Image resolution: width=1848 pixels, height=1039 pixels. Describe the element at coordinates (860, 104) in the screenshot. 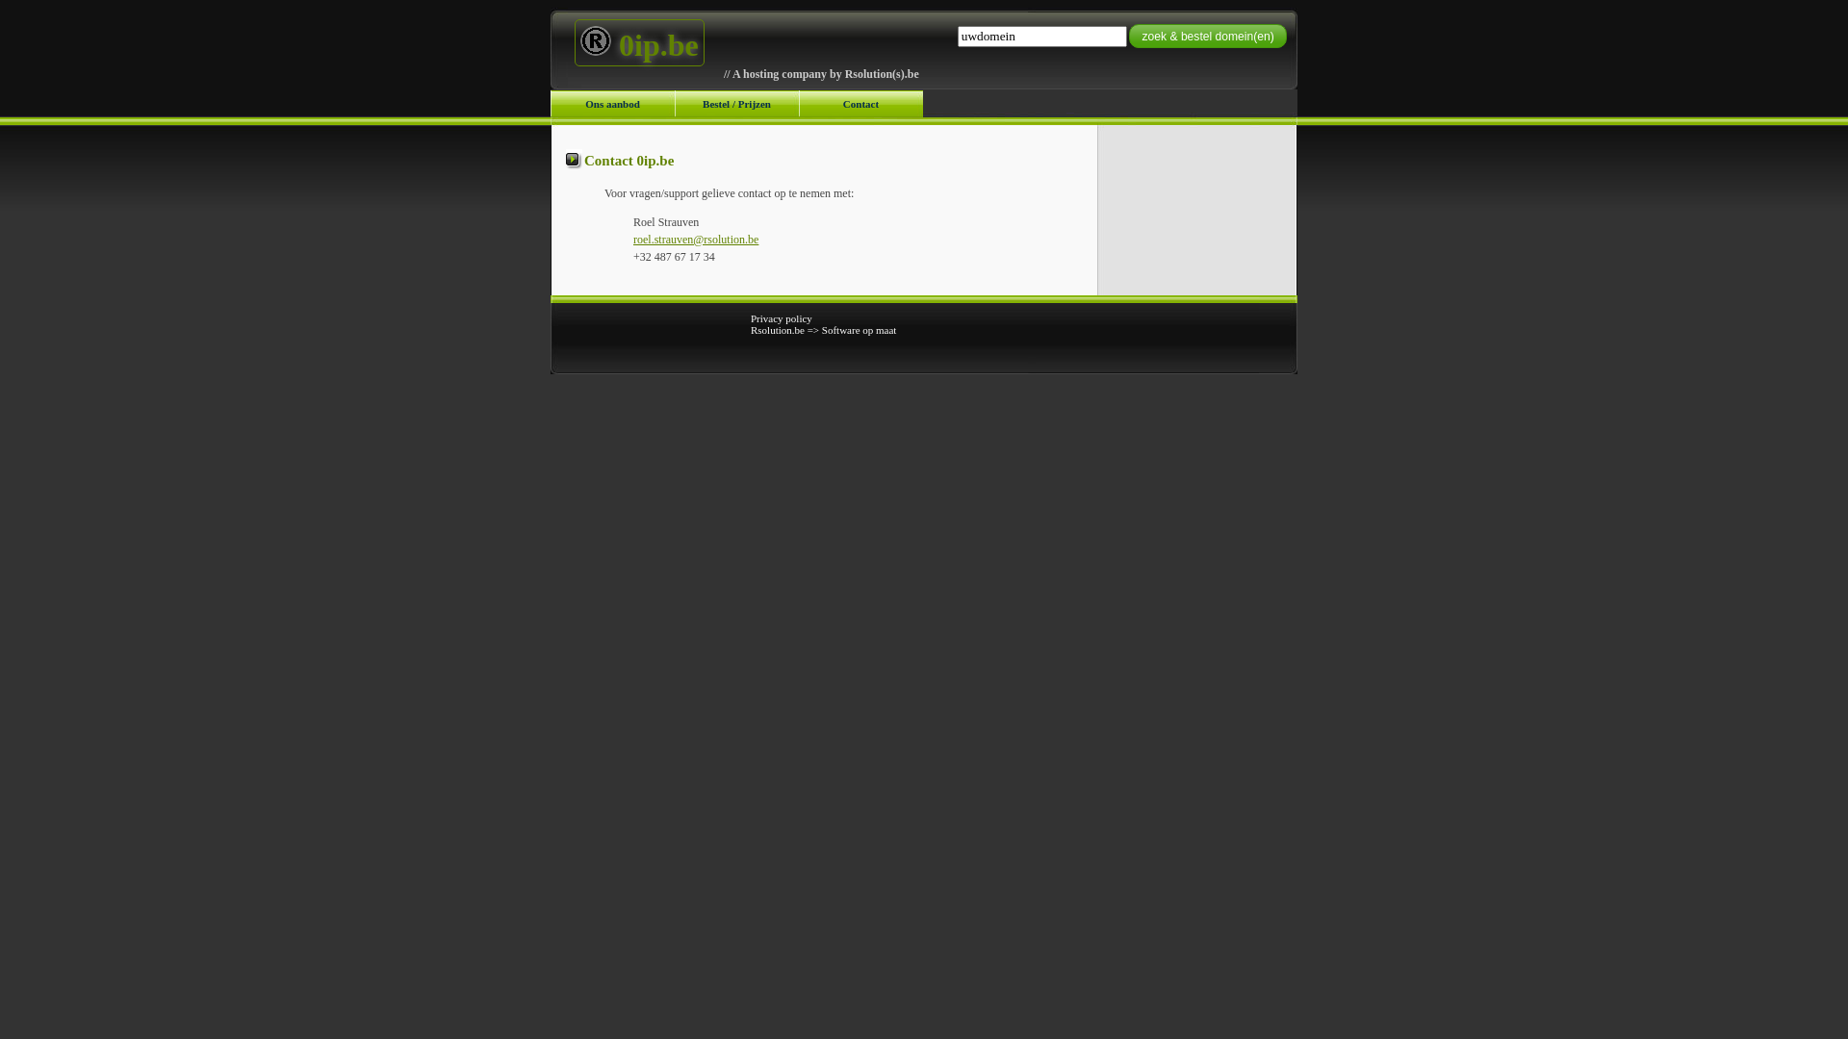

I see `Contact` at that location.